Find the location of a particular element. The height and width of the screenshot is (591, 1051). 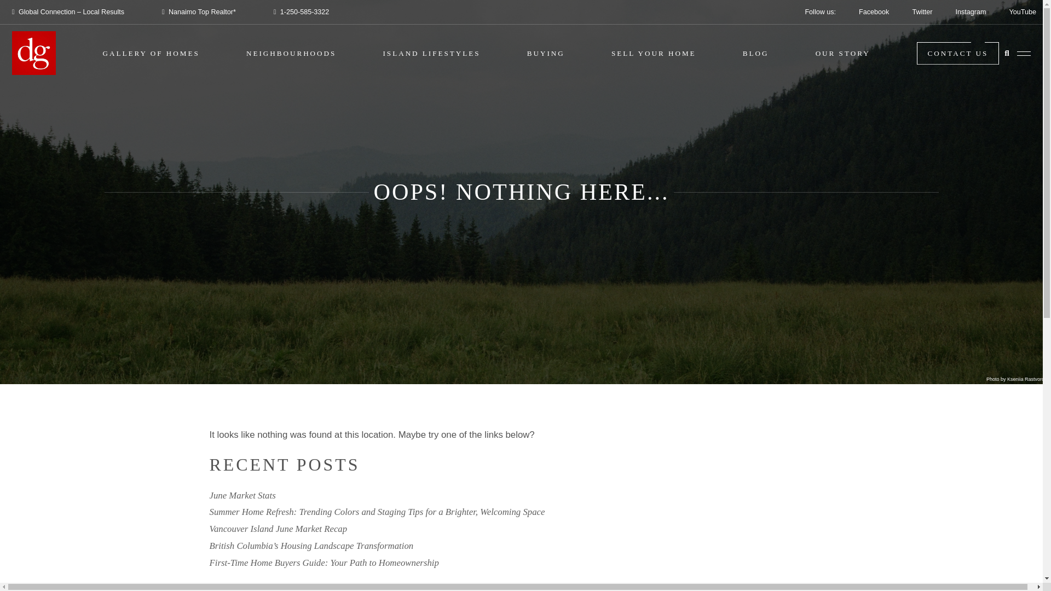

First-Time Home Buyers Guide: Your Path to Homeownership is located at coordinates (324, 563).